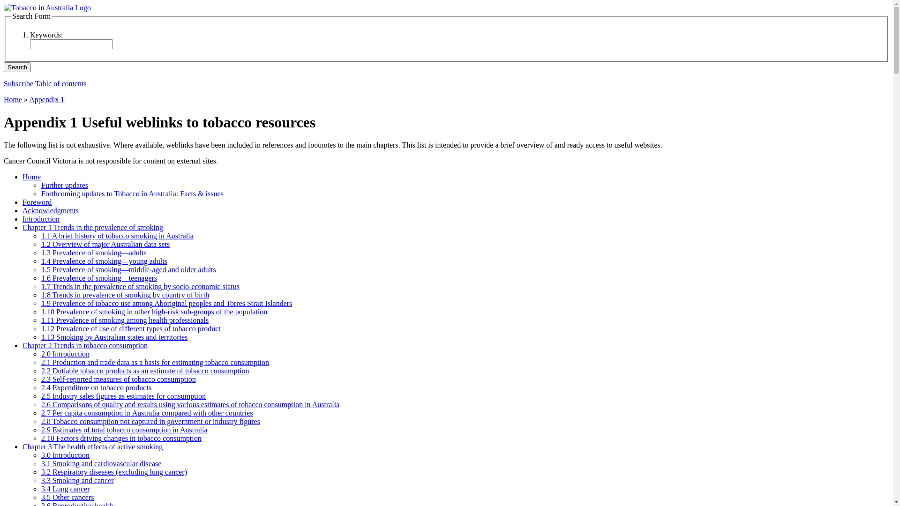 The height and width of the screenshot is (506, 900). I want to click on Introduction, so click(41, 219).